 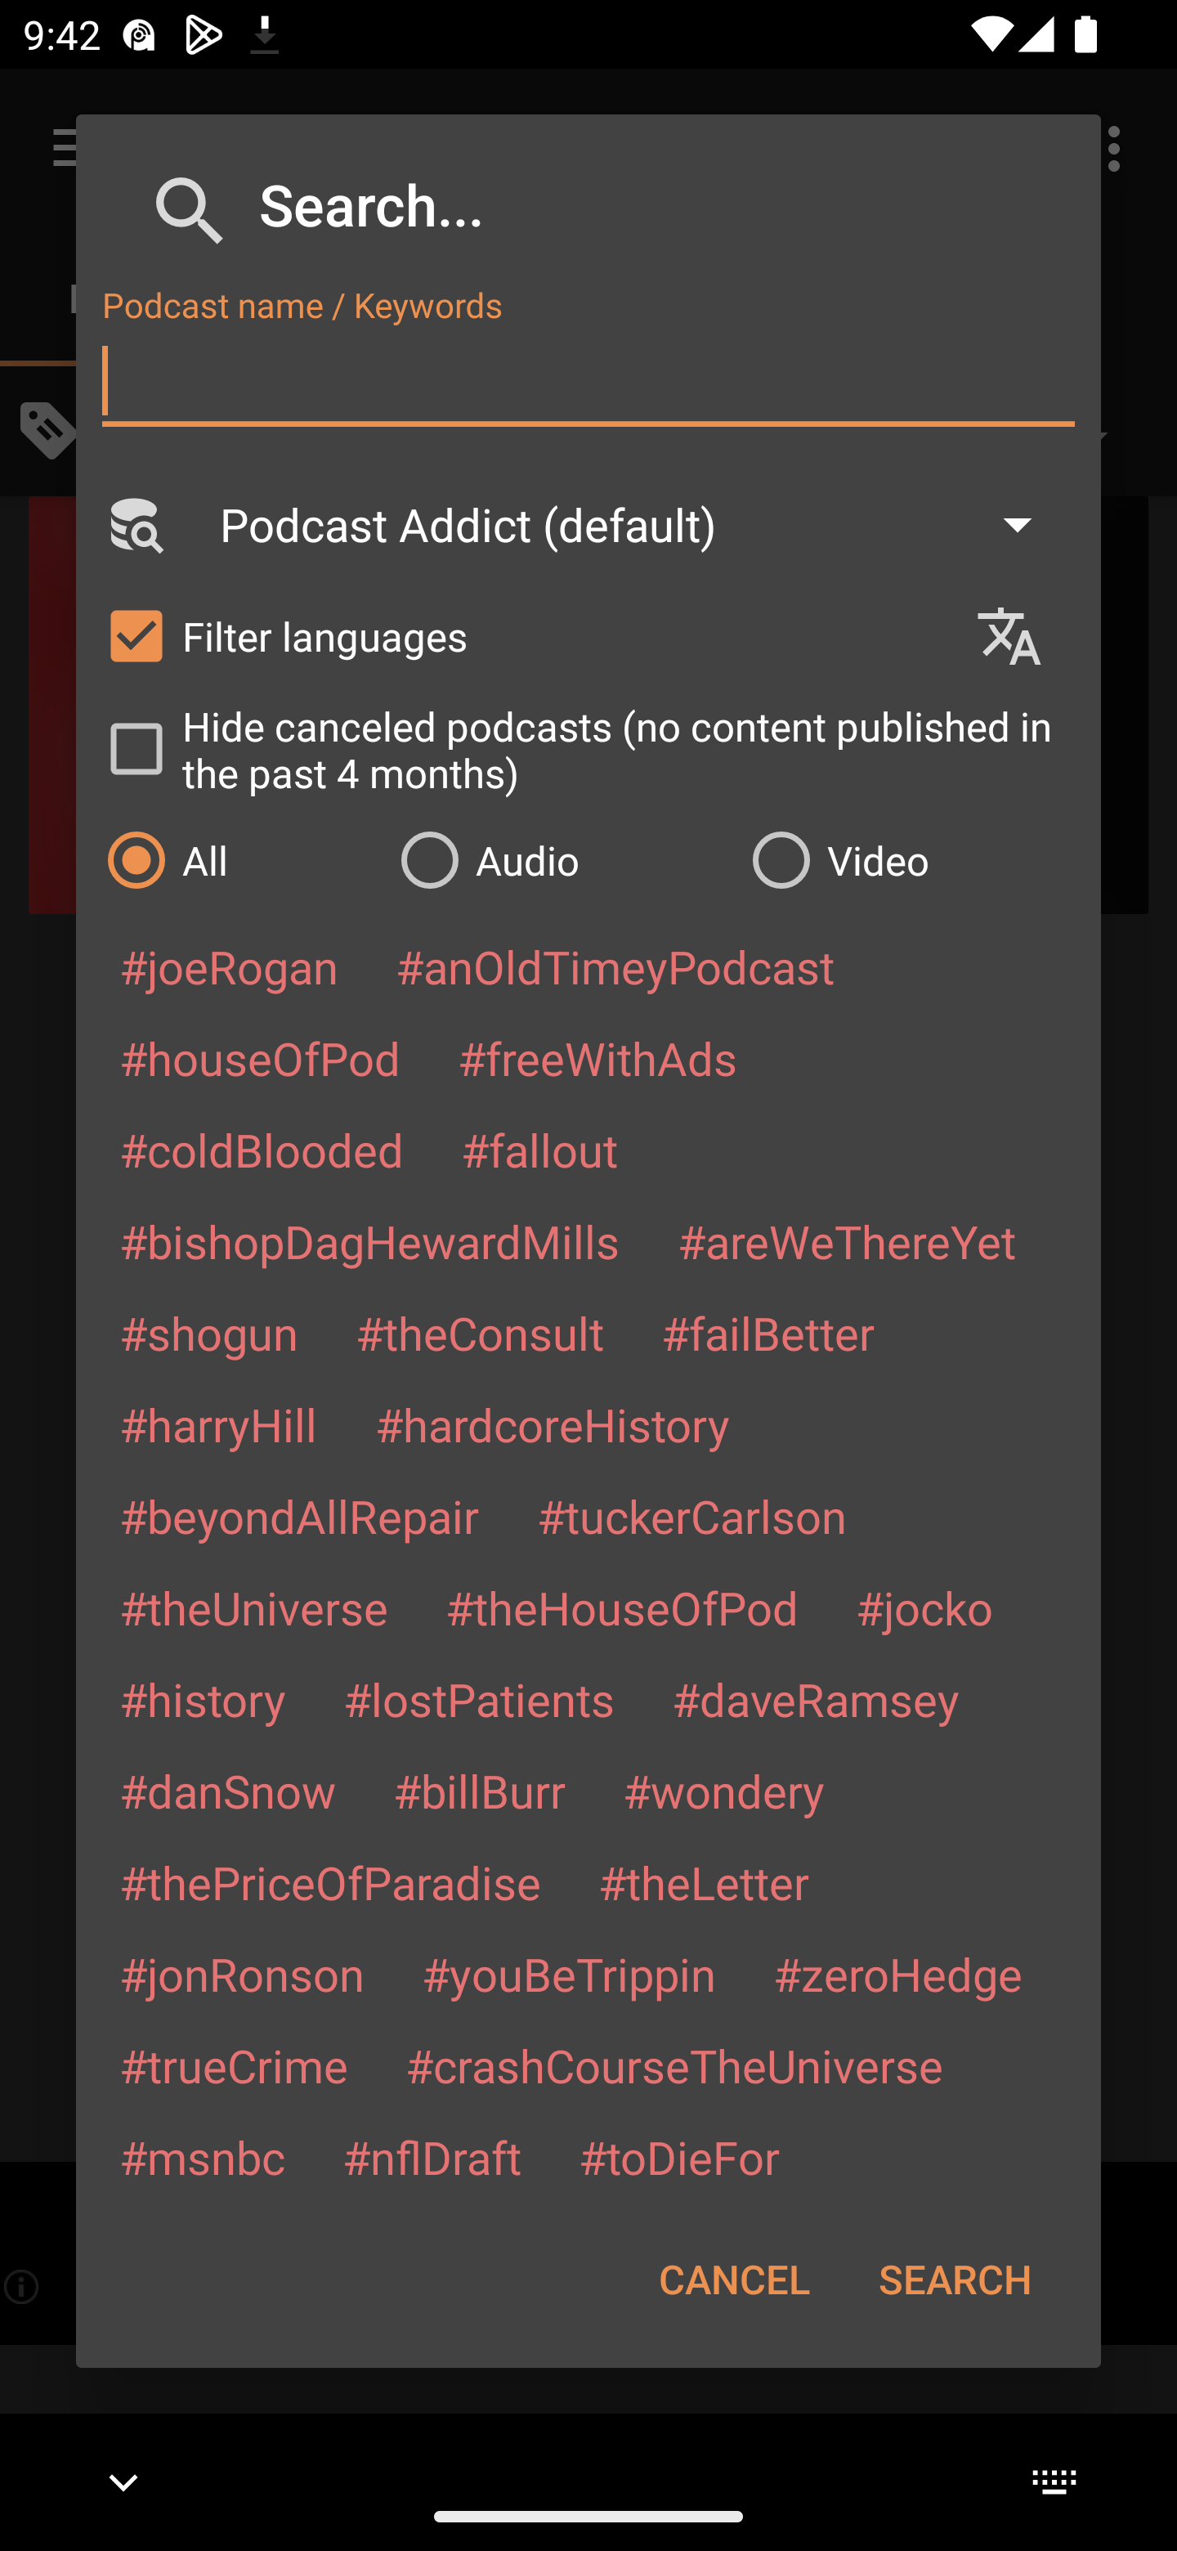 I want to click on Search Engine, so click(x=134, y=524).